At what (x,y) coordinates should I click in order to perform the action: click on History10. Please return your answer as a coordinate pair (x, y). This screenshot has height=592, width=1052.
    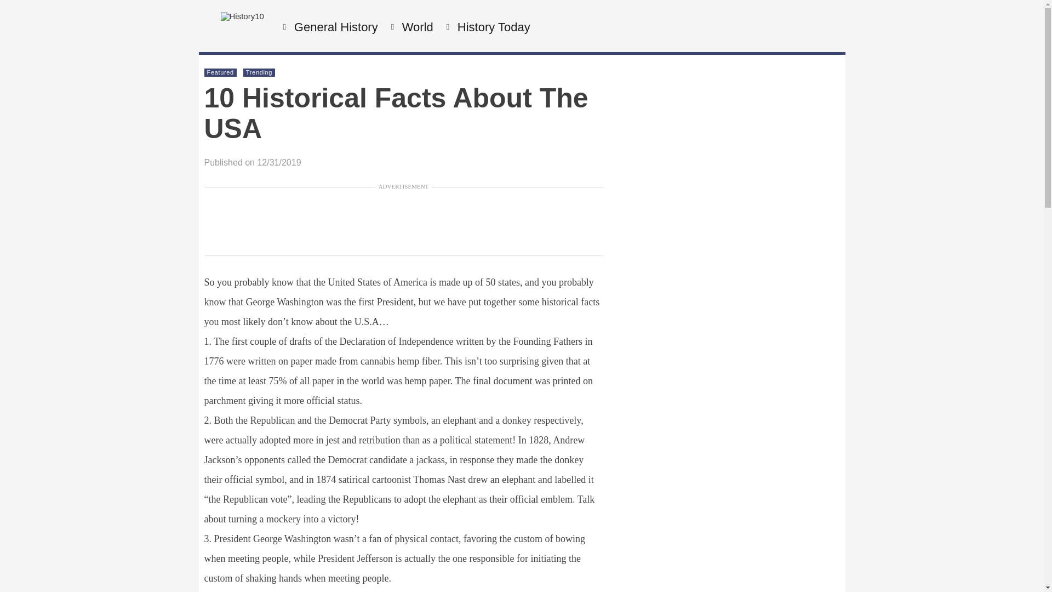
    Looking at the image, I should click on (242, 15).